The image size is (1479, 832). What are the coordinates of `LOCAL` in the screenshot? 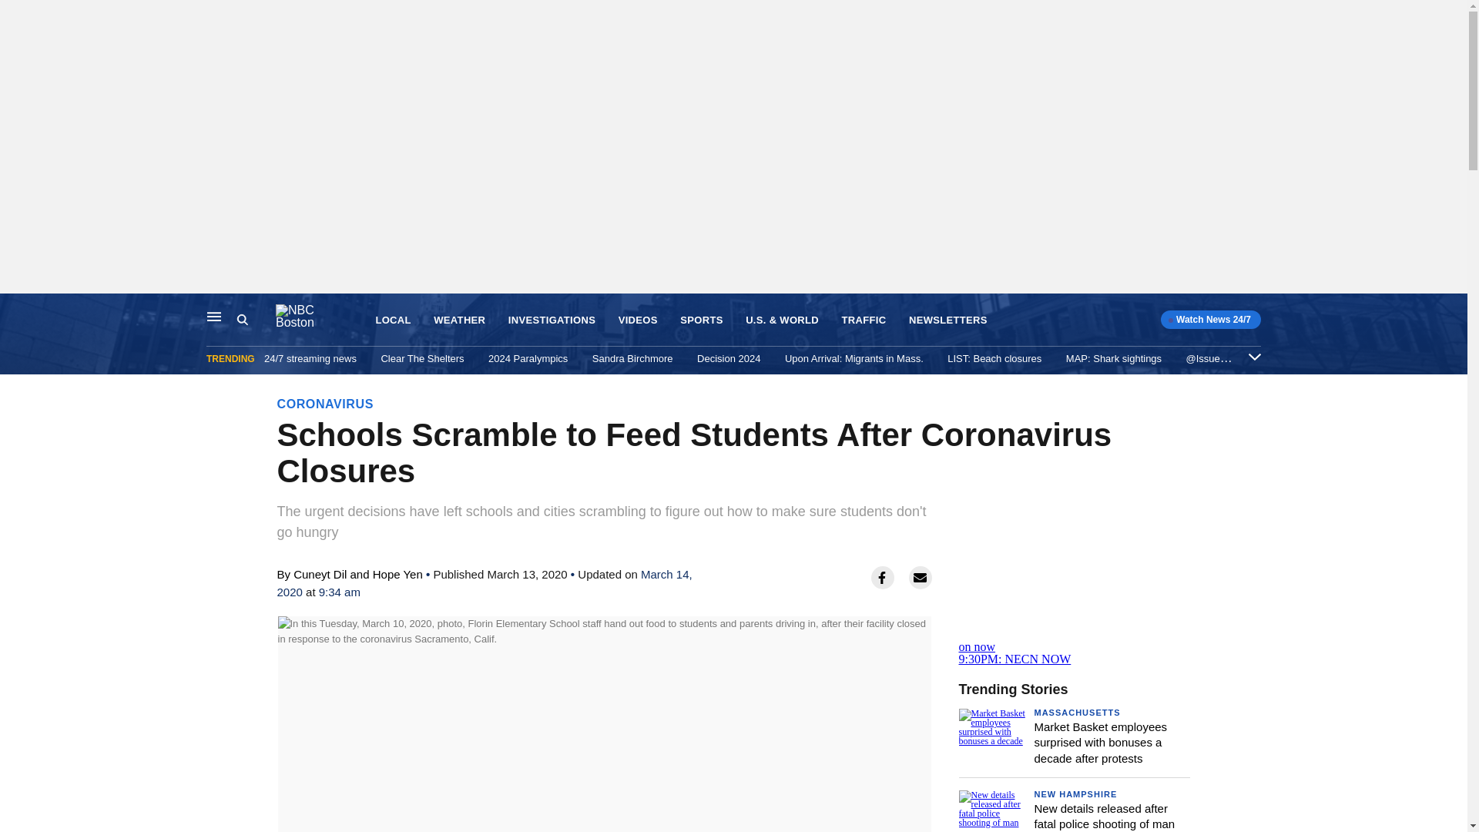 It's located at (393, 320).